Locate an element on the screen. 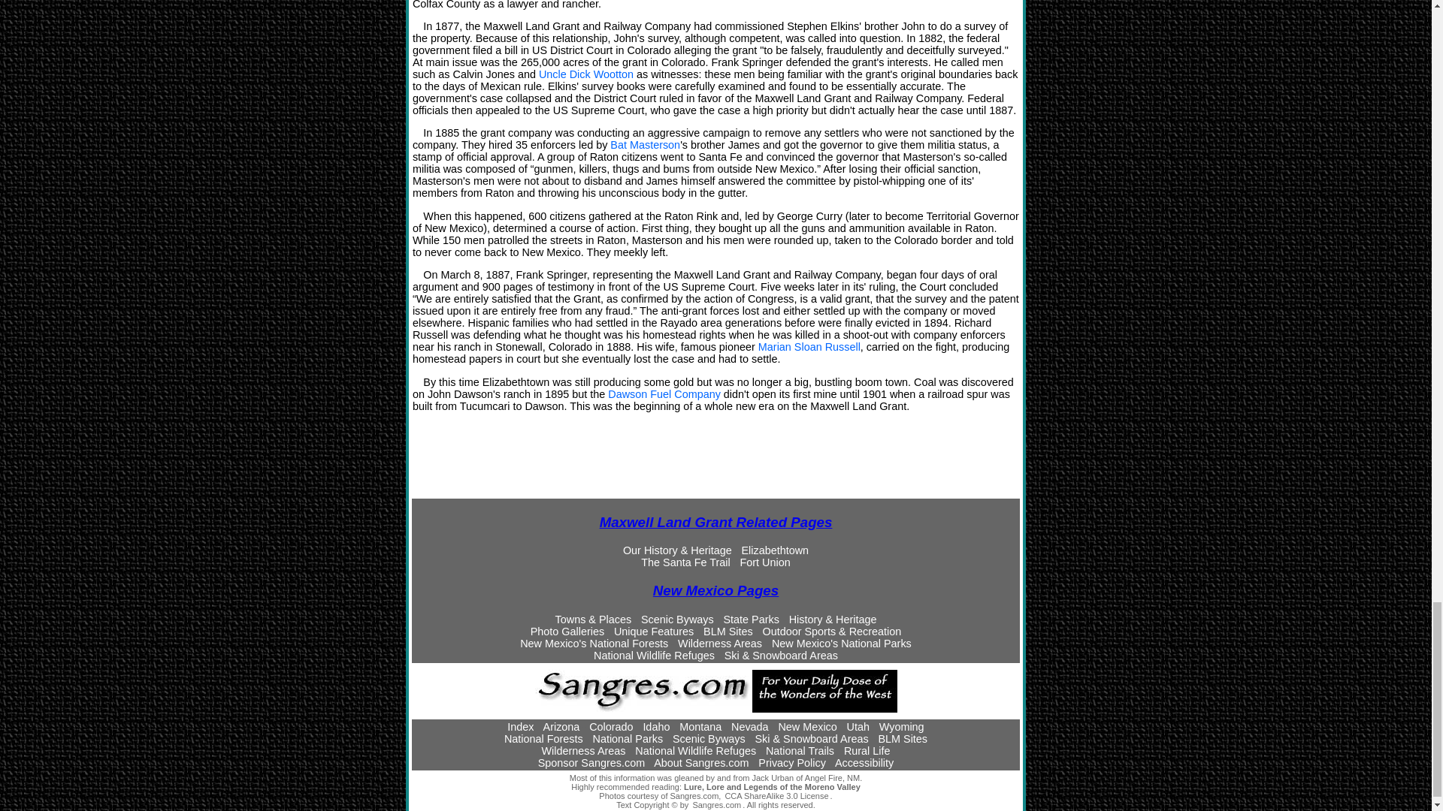 The width and height of the screenshot is (1443, 811). Uncle Dick Wootton is located at coordinates (585, 74).